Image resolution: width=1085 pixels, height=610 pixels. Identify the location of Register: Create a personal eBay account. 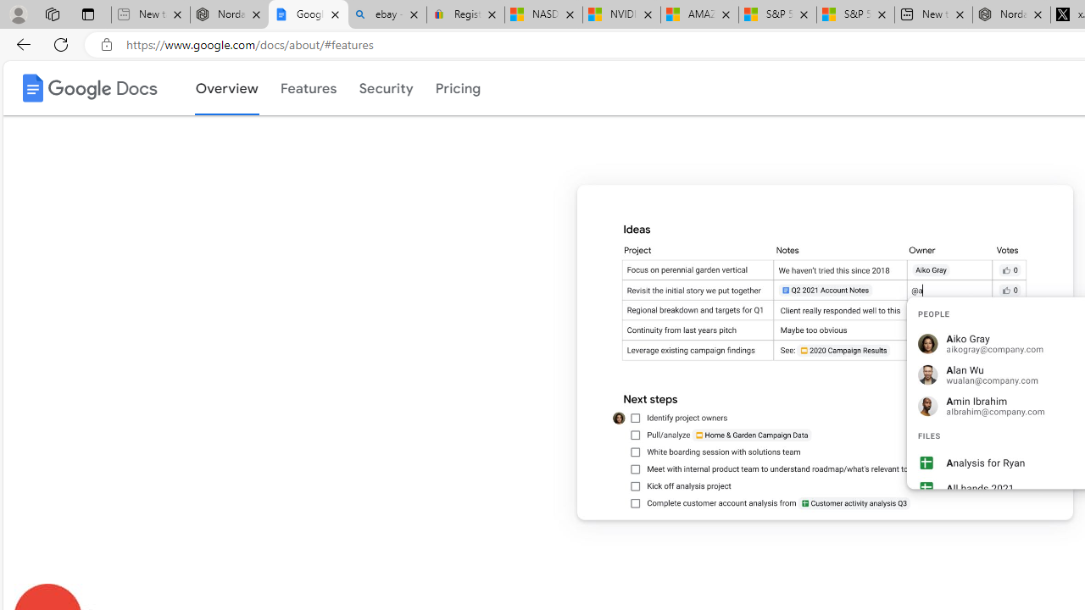
(466, 15).